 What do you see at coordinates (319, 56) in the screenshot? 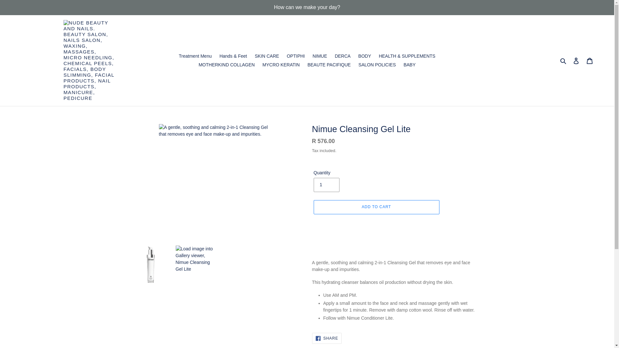
I see `NIMUE` at bounding box center [319, 56].